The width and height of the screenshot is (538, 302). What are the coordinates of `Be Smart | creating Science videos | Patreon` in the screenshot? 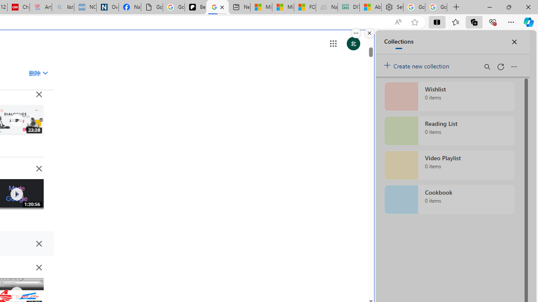 It's located at (196, 8).